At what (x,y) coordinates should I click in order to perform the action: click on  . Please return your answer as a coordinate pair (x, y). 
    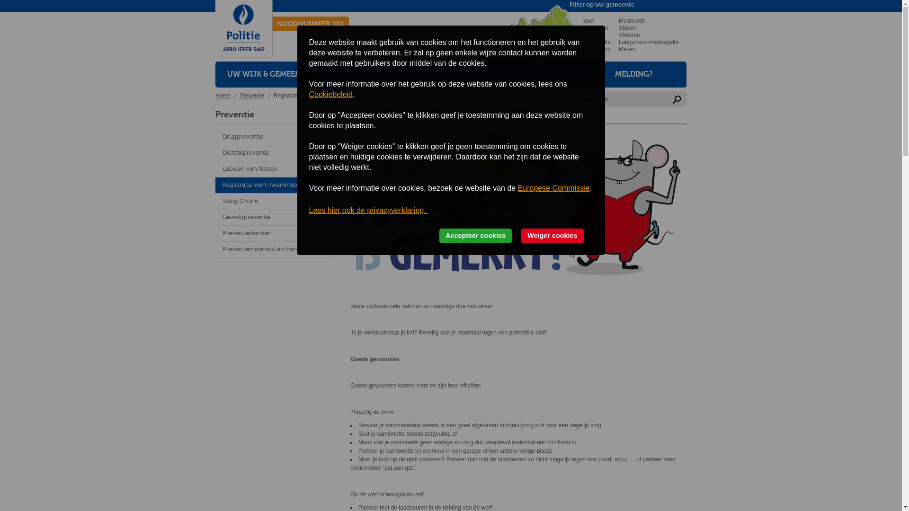
    Looking at the image, I should click on (540, 32).